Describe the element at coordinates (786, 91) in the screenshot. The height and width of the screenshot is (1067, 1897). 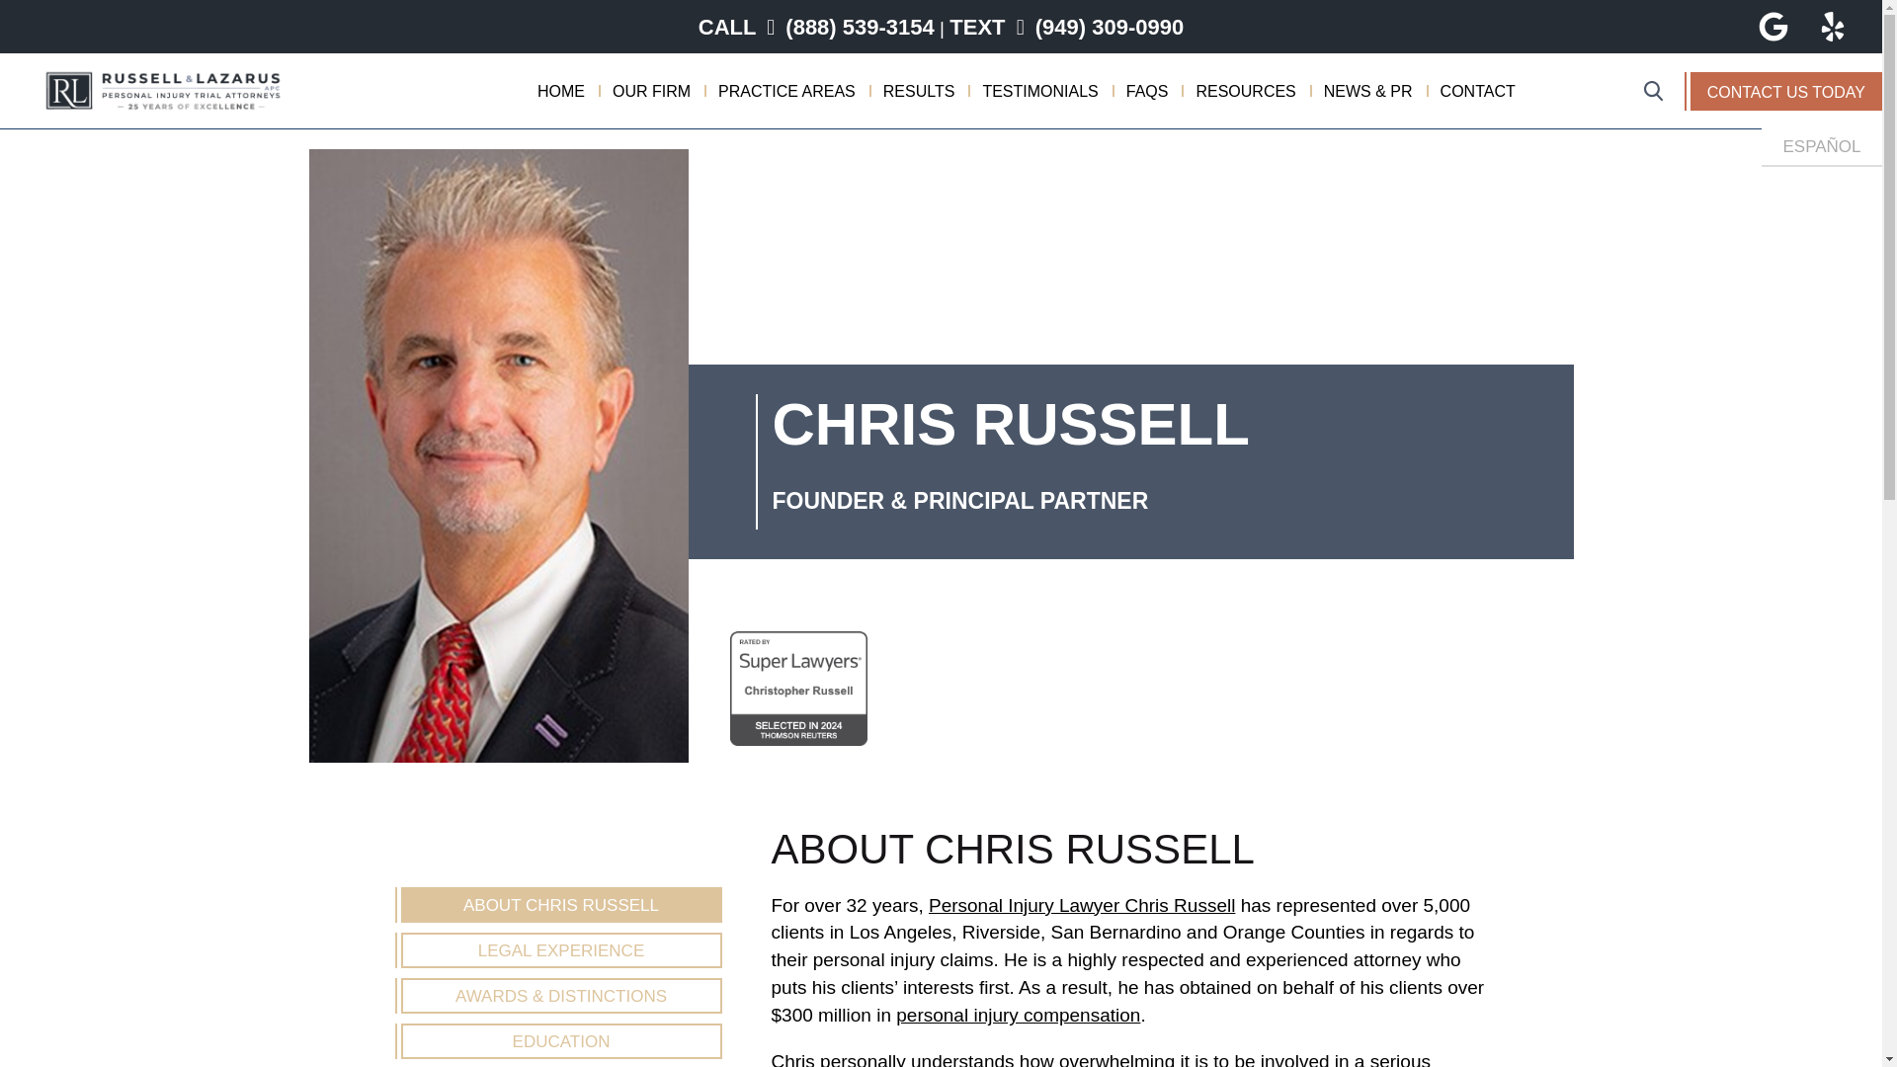
I see `PRACTICE AREAS` at that location.